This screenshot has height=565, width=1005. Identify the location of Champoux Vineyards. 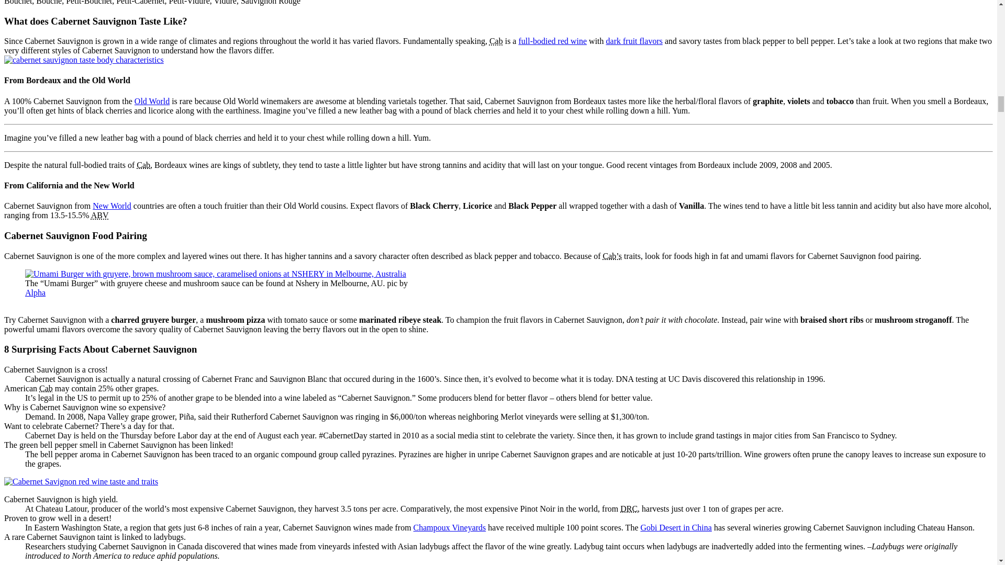
(450, 527).